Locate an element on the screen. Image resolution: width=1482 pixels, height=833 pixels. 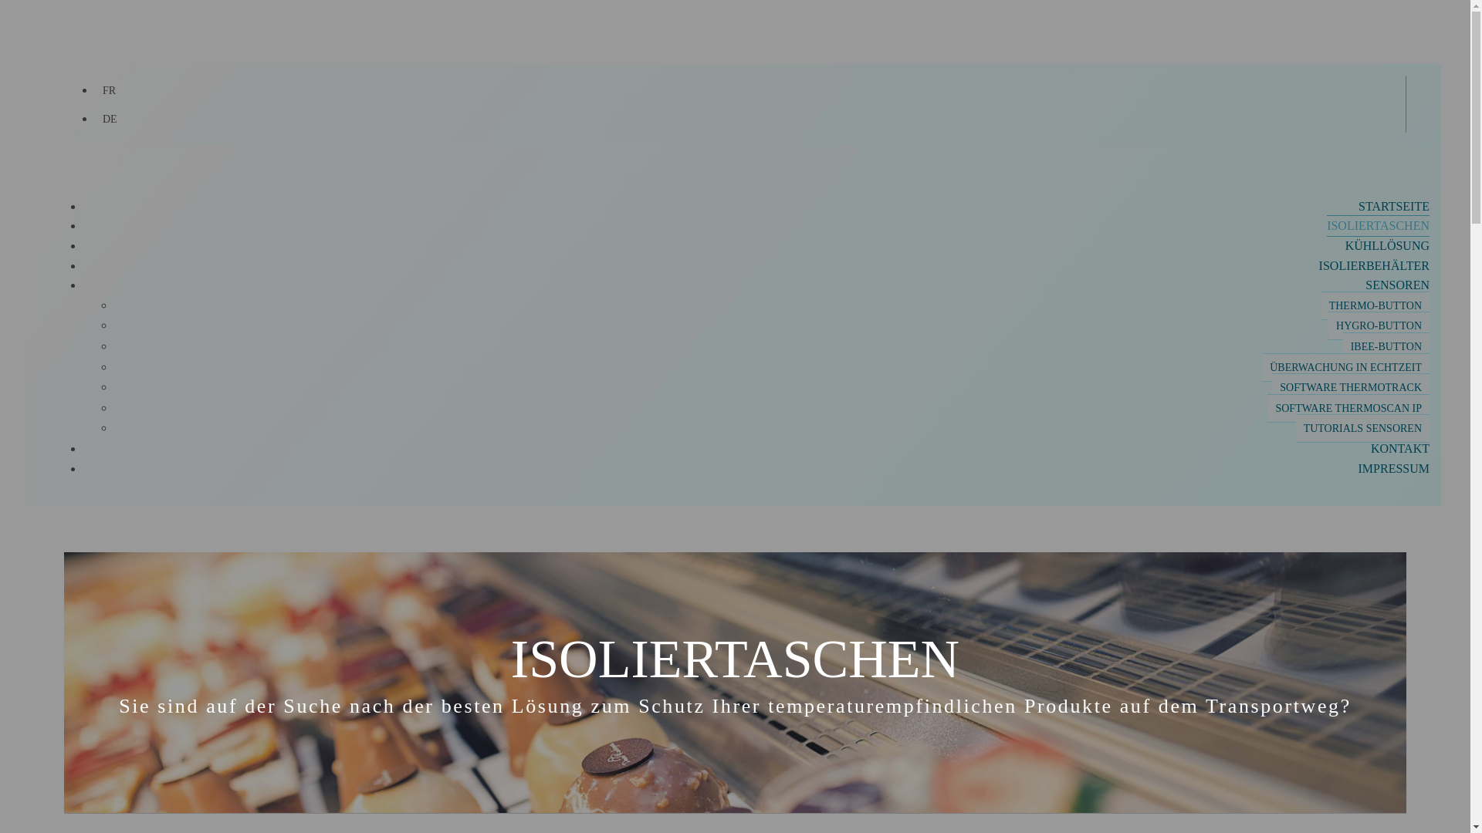
HYGRO-BUTTON is located at coordinates (1379, 325).